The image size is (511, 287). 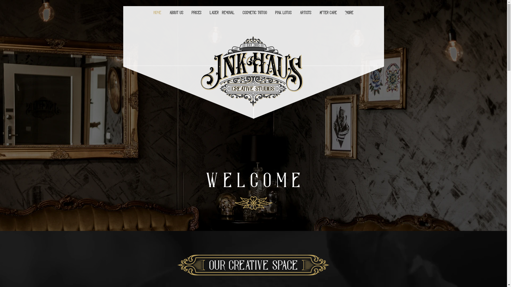 What do you see at coordinates (158, 13) in the screenshot?
I see `home` at bounding box center [158, 13].